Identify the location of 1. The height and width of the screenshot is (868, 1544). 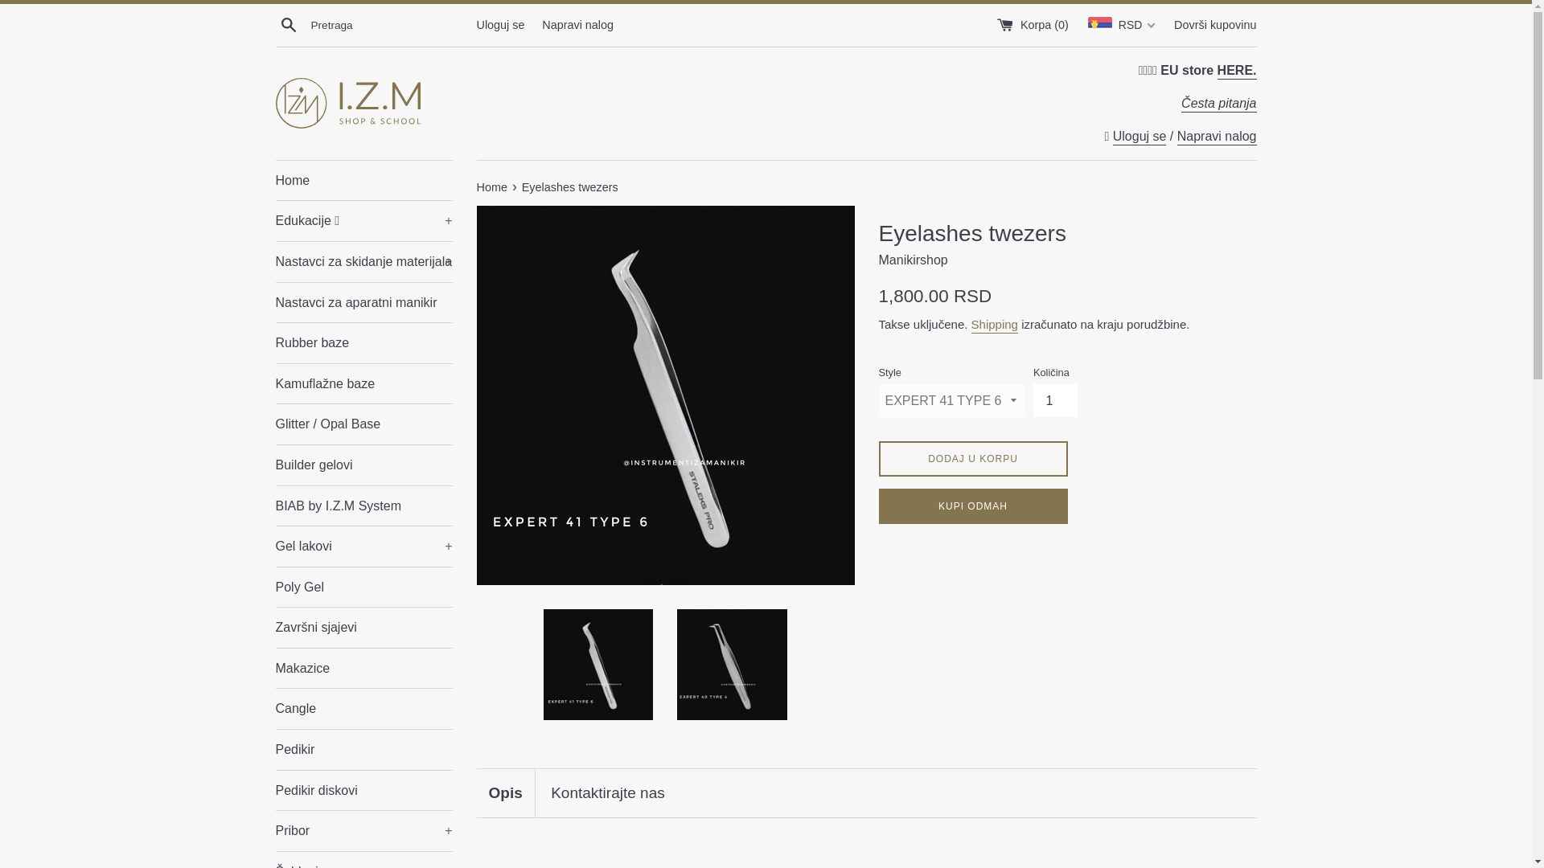
(1055, 400).